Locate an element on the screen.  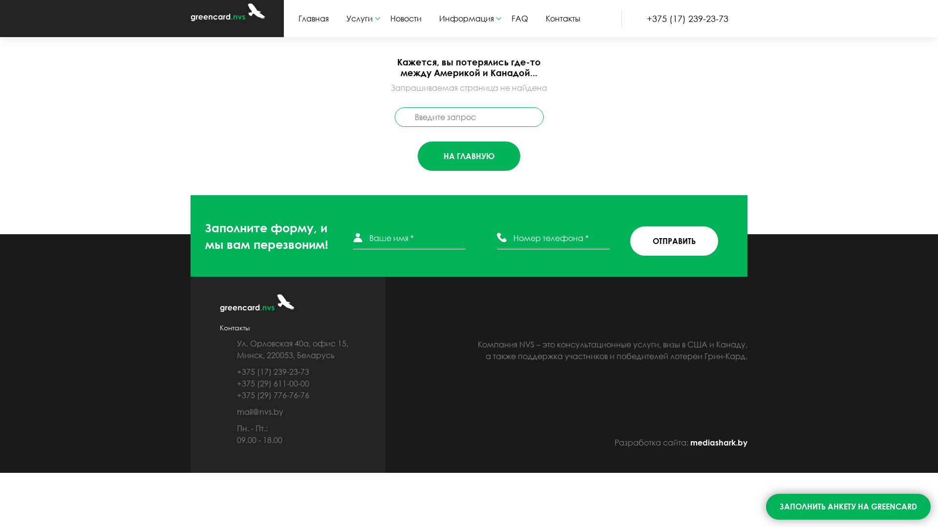
mediashark.by is located at coordinates (719, 443).